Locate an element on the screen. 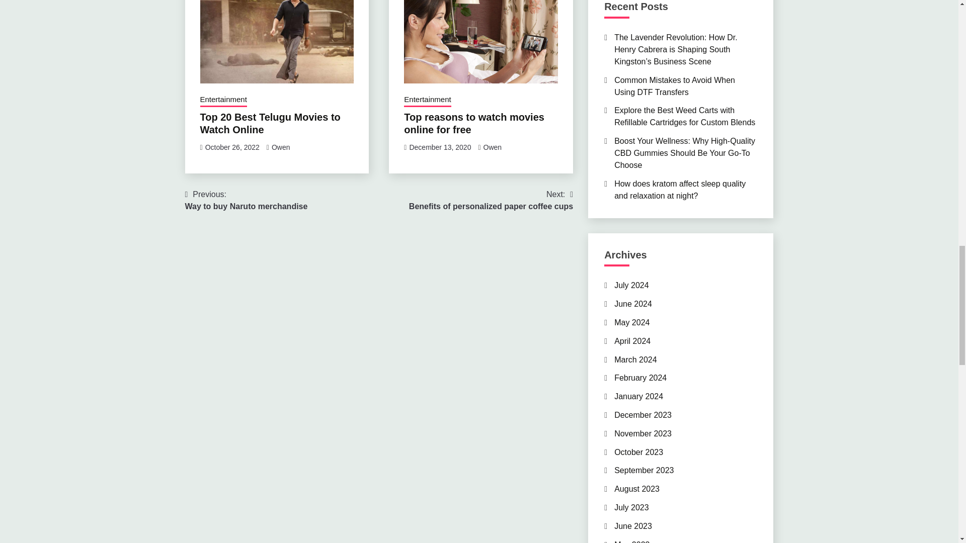 This screenshot has height=543, width=966. Entertainment is located at coordinates (427, 100).